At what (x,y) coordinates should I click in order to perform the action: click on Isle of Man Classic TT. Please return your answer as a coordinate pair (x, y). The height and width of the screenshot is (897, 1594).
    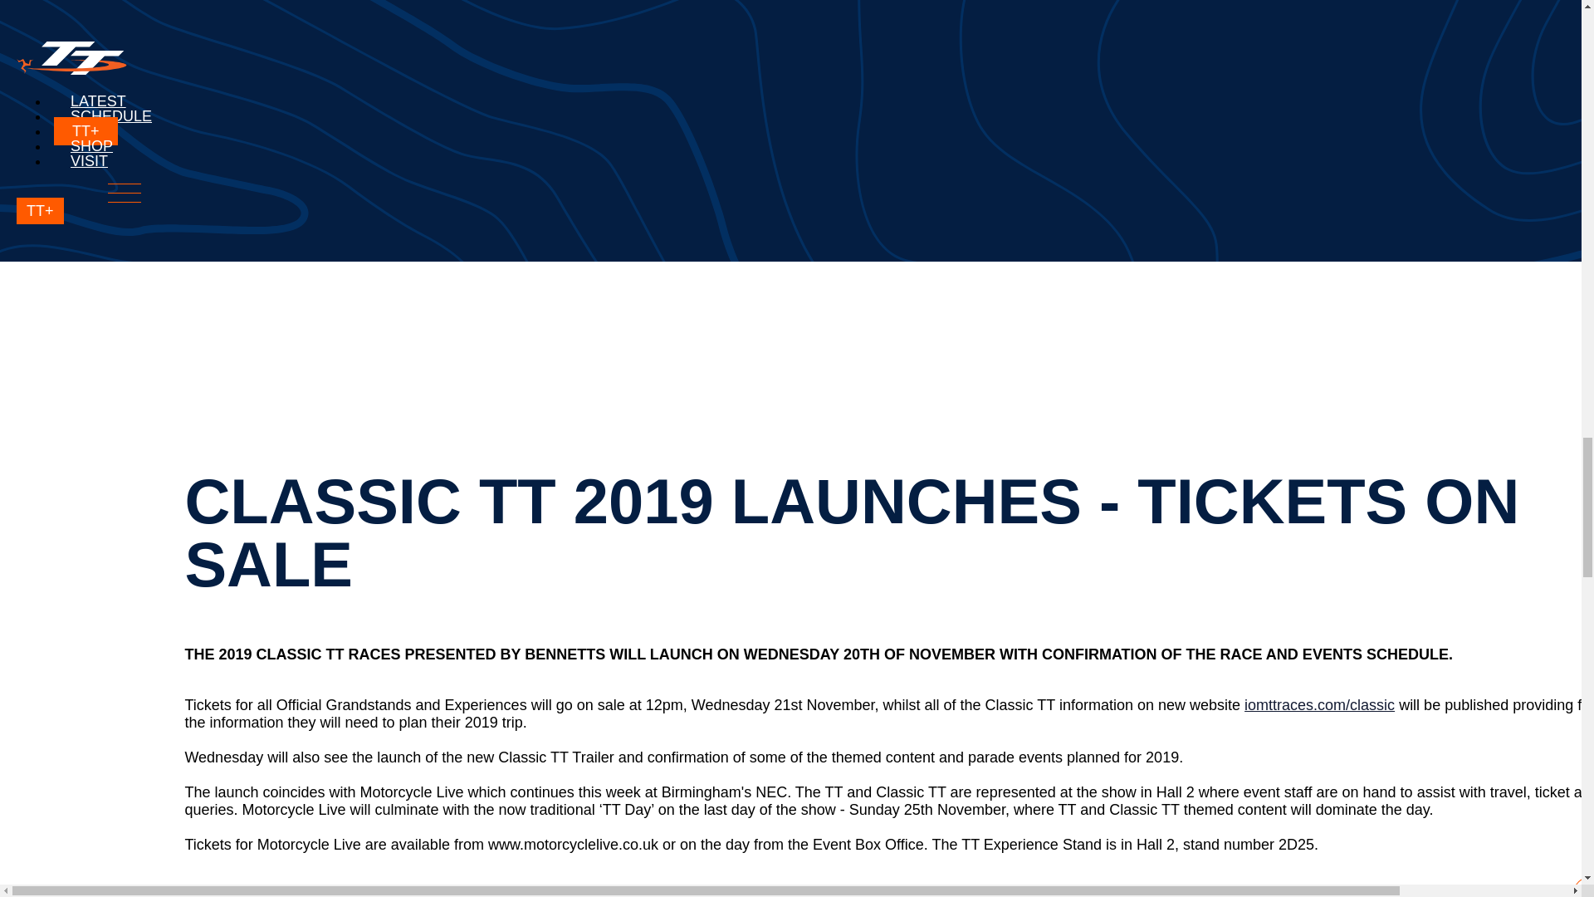
    Looking at the image, I should click on (1320, 704).